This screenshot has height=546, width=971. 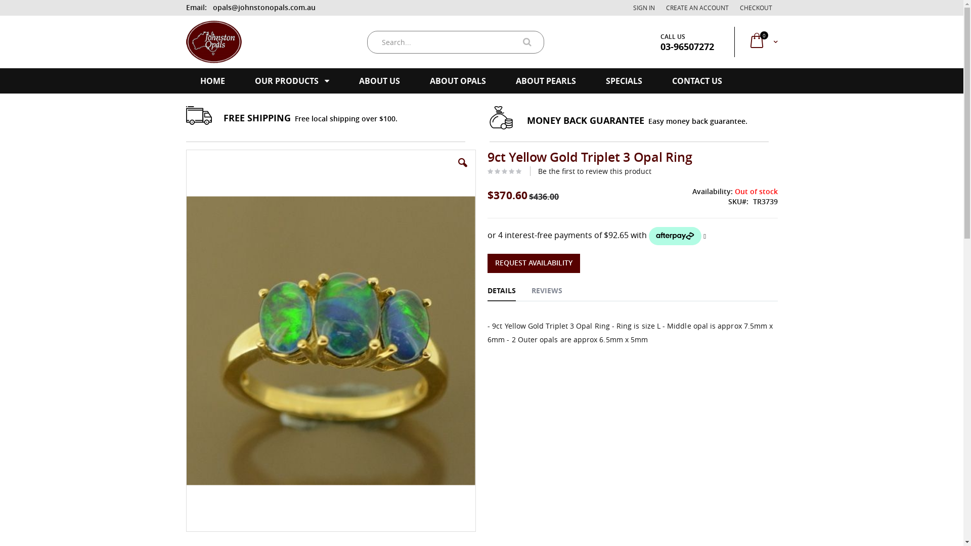 I want to click on 03-96507272, so click(x=687, y=47).